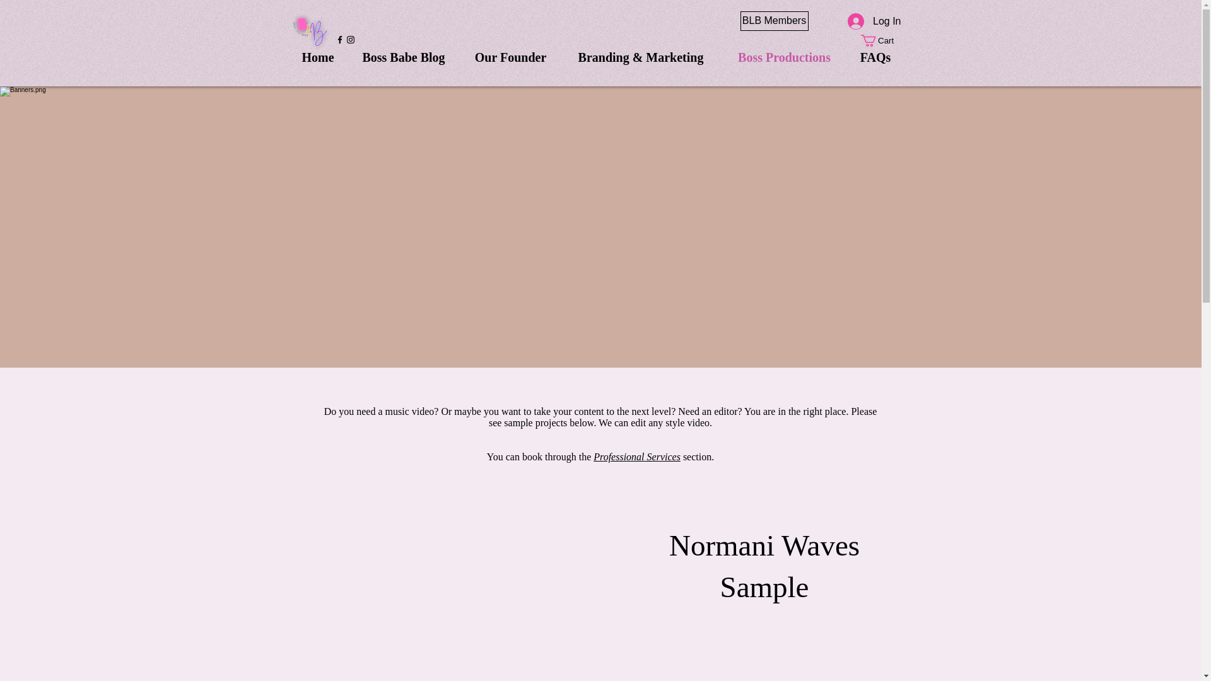 This screenshot has height=681, width=1211. What do you see at coordinates (318, 53) in the screenshot?
I see `Home` at bounding box center [318, 53].